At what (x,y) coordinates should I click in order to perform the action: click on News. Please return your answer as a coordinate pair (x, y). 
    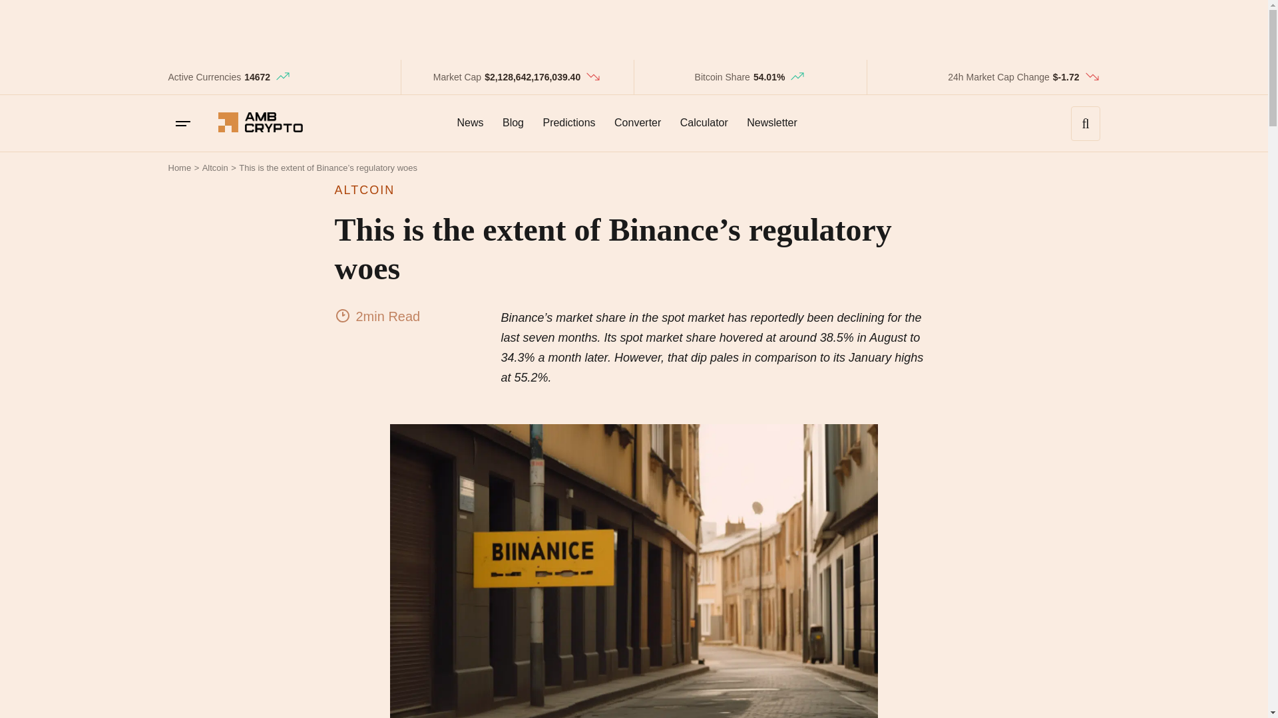
    Looking at the image, I should click on (469, 122).